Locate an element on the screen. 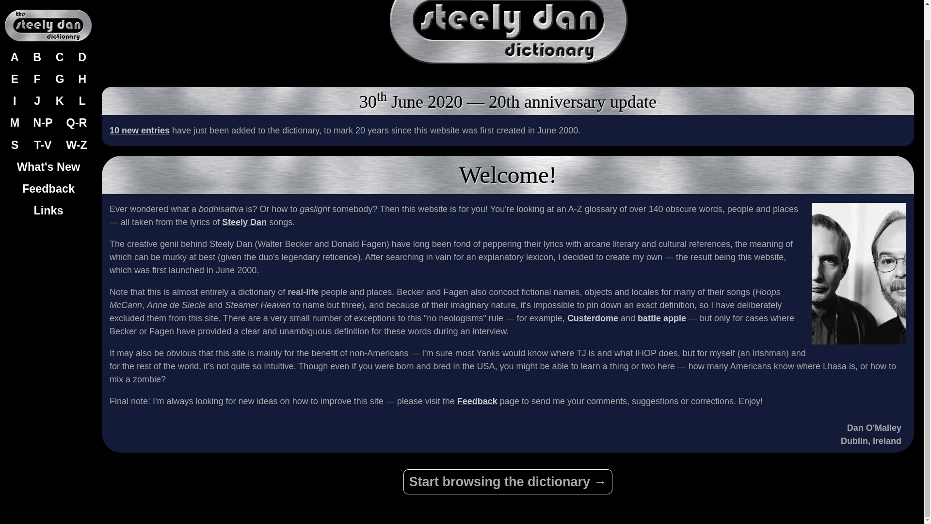  Feedback is located at coordinates (48, 153).